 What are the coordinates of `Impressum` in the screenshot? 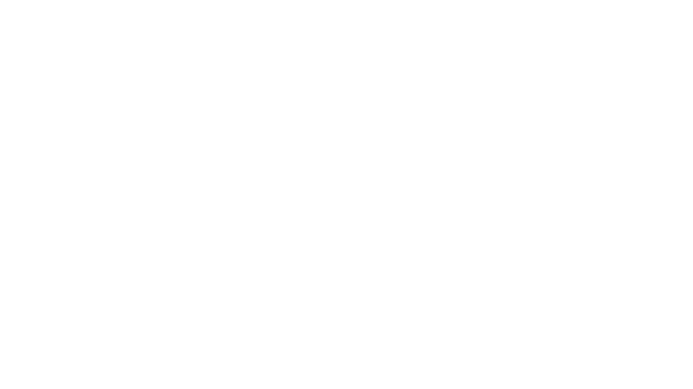 It's located at (506, 295).